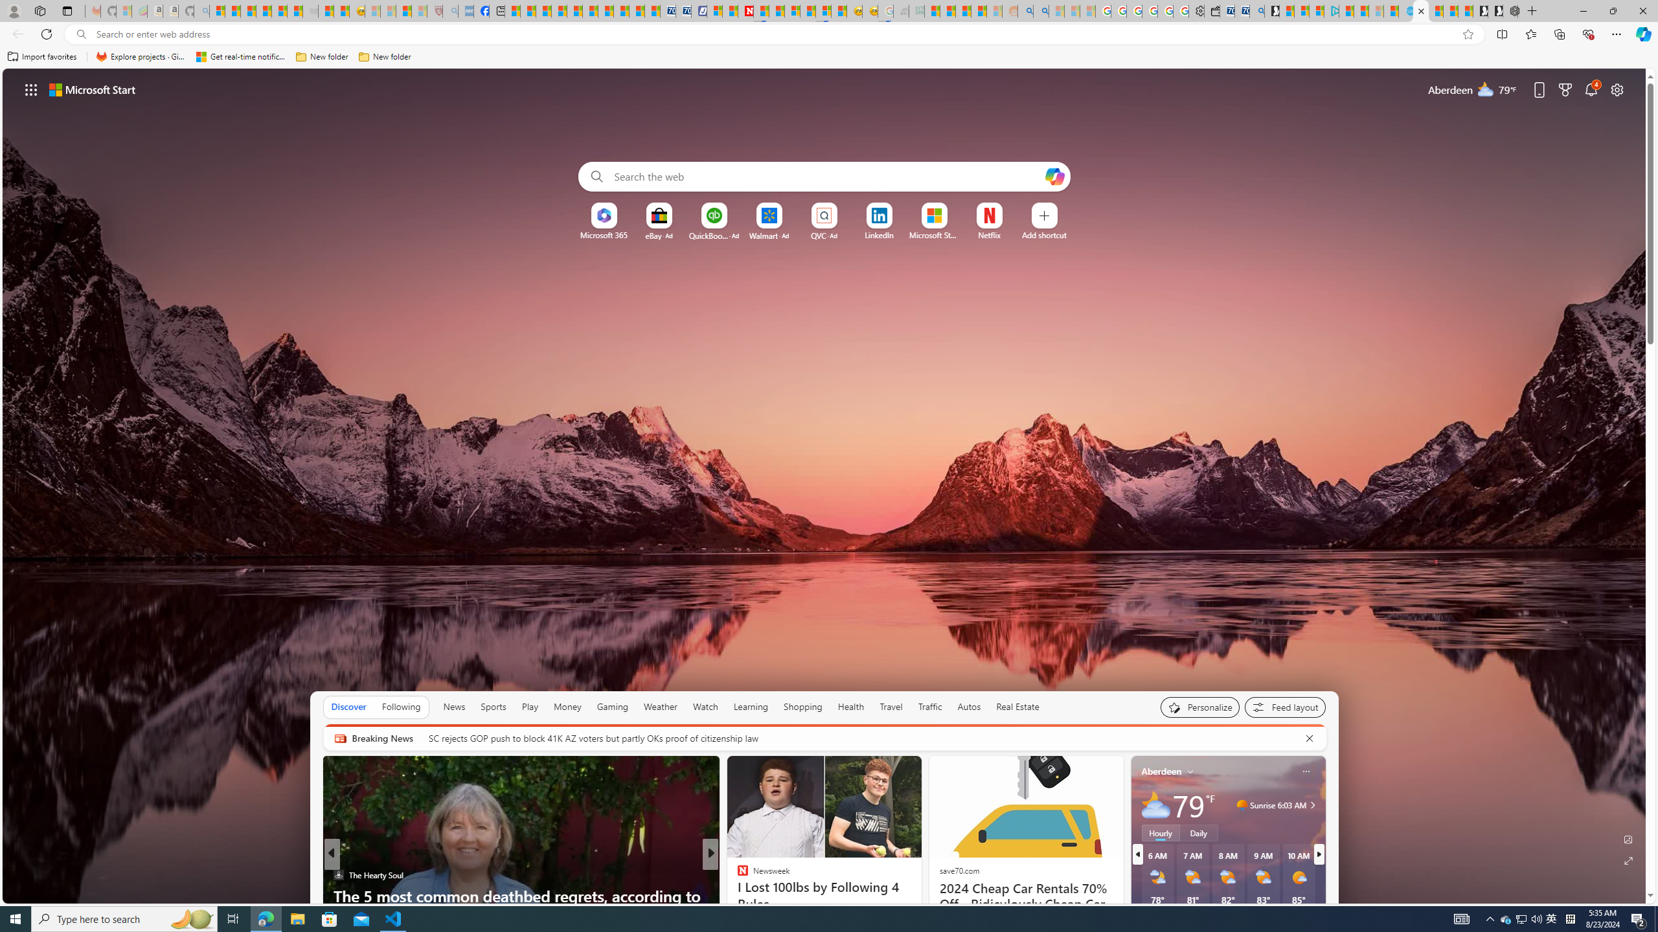  Describe the element at coordinates (736, 874) in the screenshot. I see `Wealth of Geeks` at that location.